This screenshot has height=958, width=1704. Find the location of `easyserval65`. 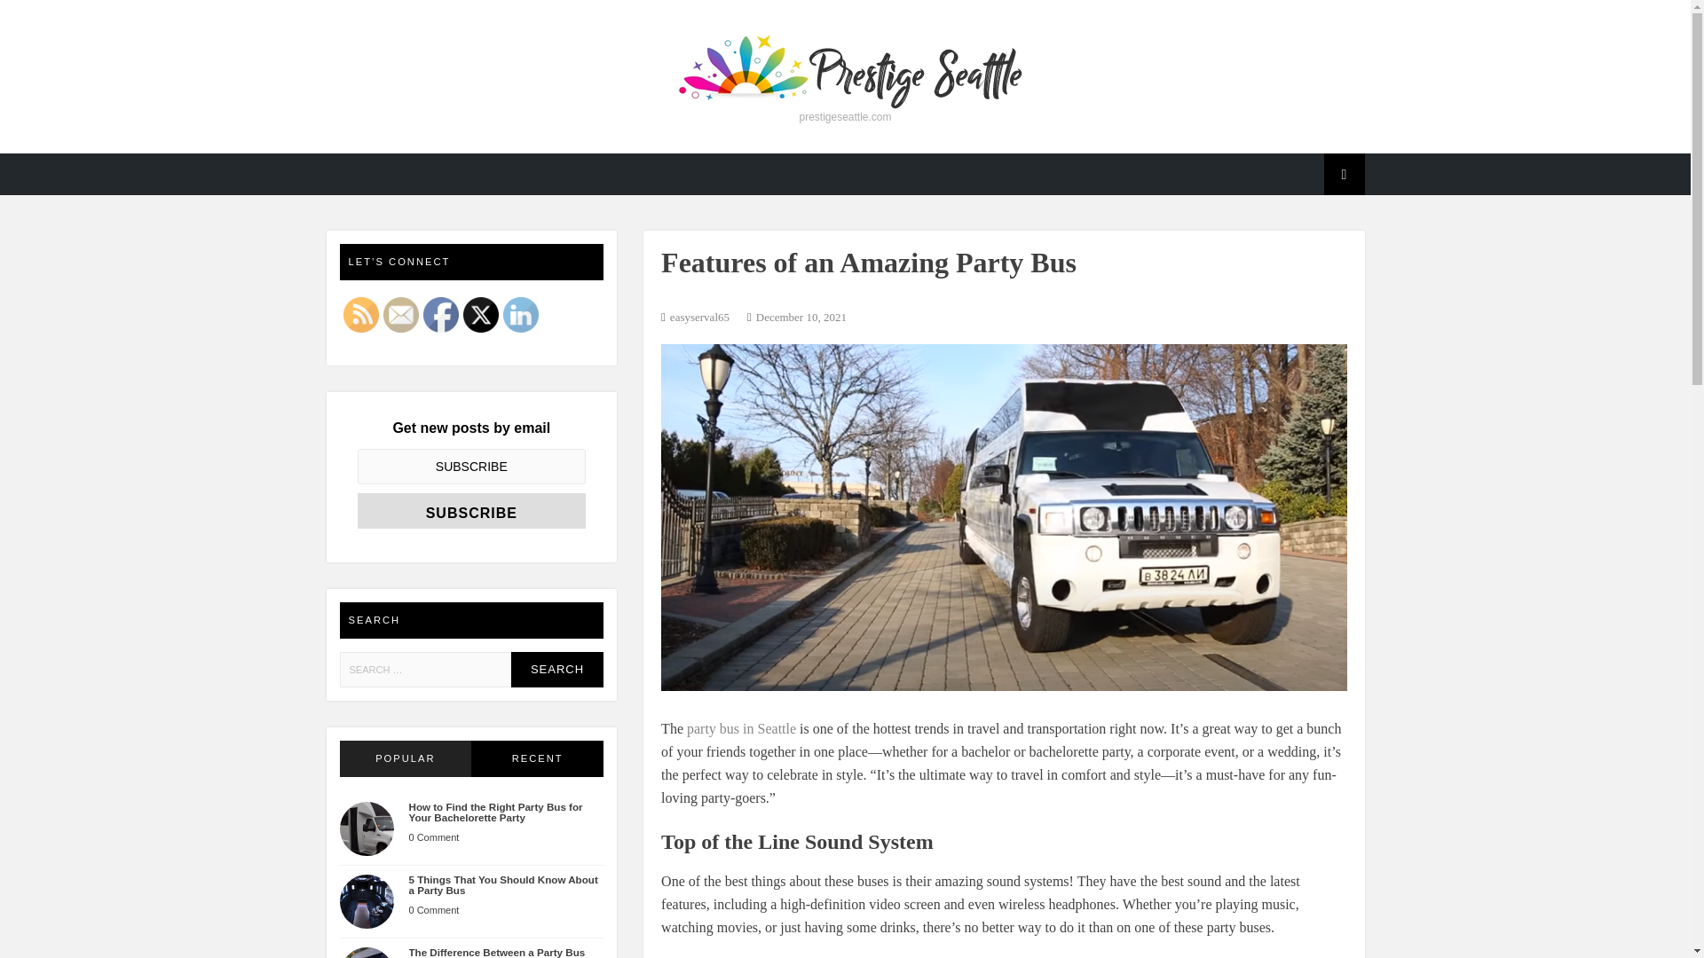

easyserval65 is located at coordinates (699, 317).